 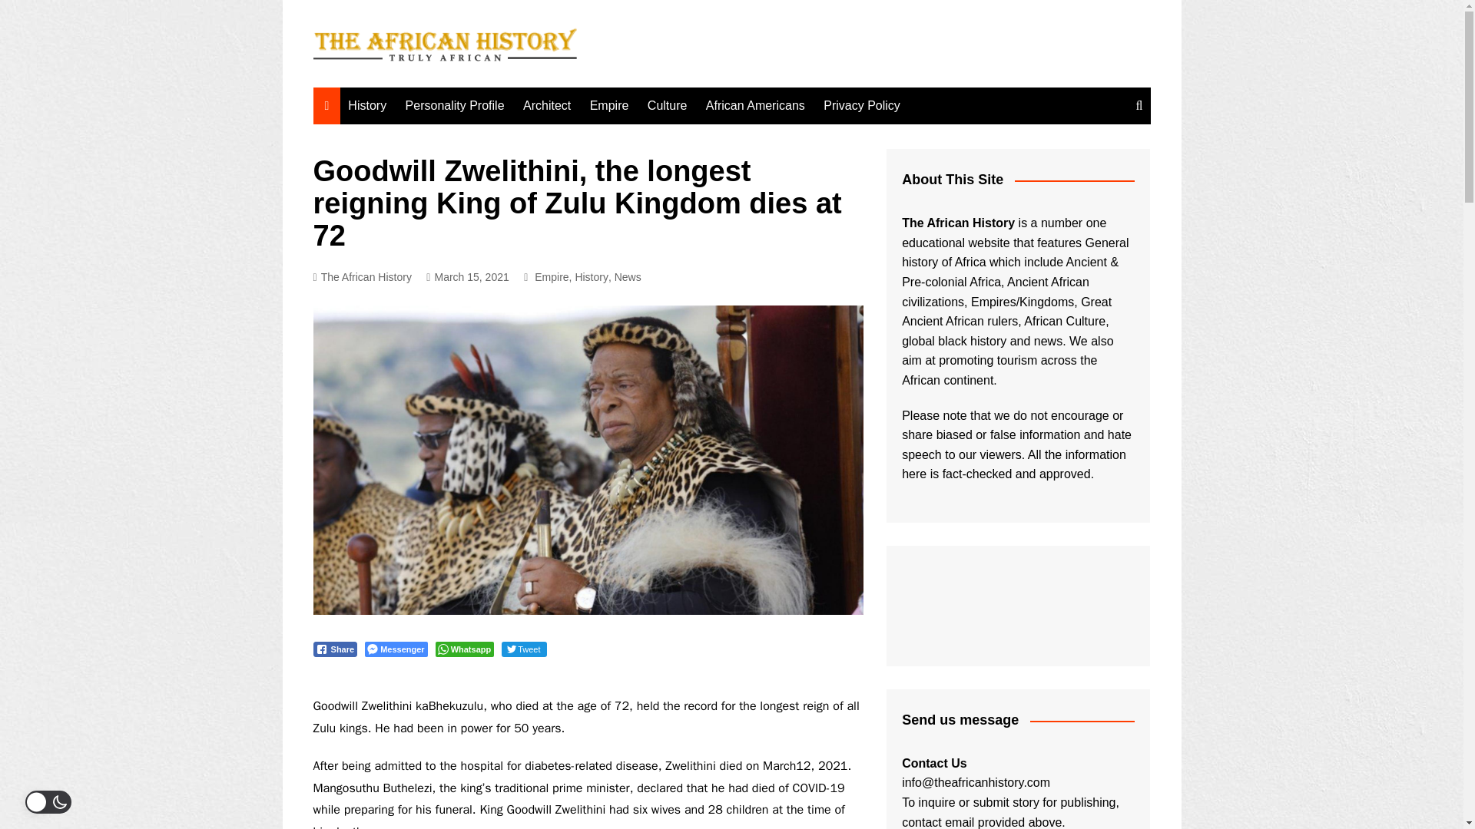 I want to click on Personality Profile, so click(x=455, y=106).